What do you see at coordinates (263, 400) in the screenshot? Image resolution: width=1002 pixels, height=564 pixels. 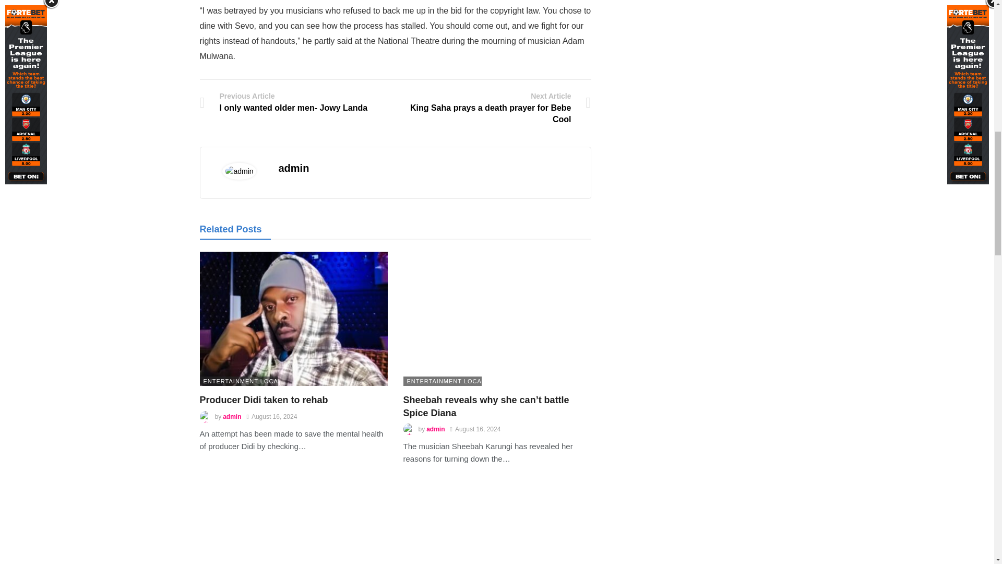 I see `Producer Didi taken to rehab` at bounding box center [263, 400].